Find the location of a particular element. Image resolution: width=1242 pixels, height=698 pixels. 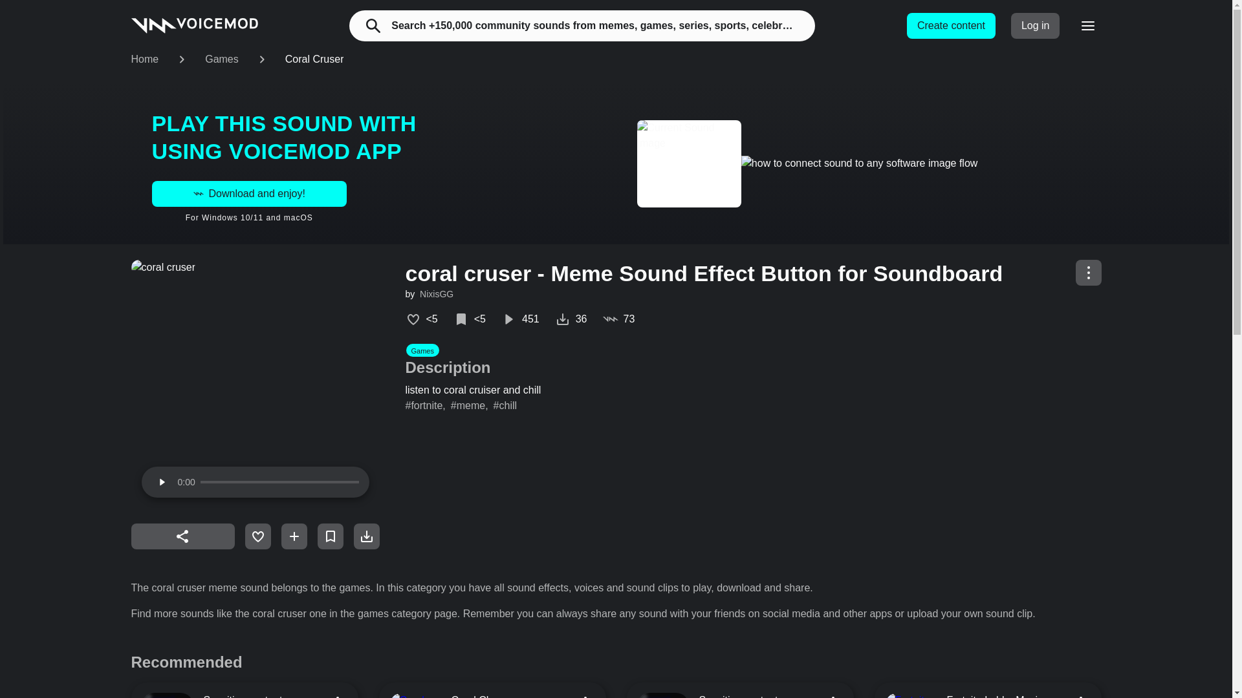

Log in is located at coordinates (1035, 26).